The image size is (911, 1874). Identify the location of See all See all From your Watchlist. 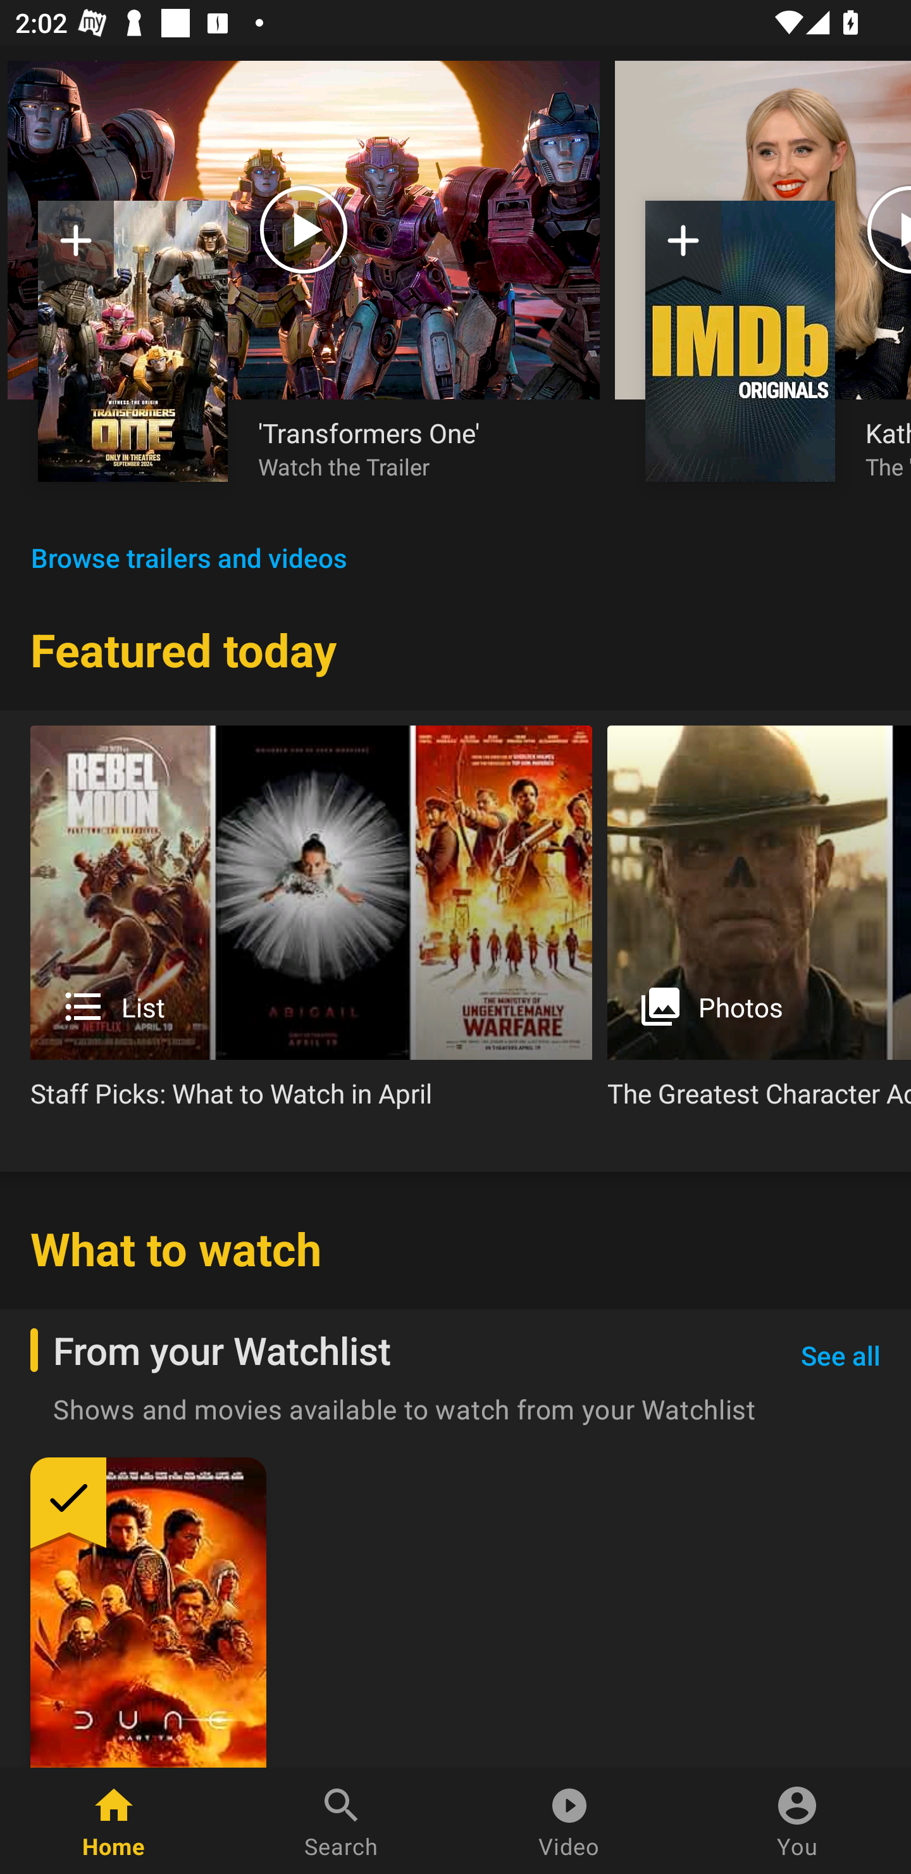
(840, 1356).